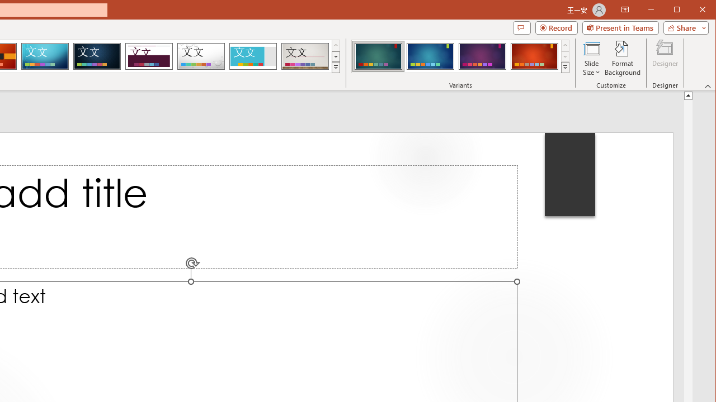 This screenshot has width=716, height=402. I want to click on Maximize, so click(693, 10).